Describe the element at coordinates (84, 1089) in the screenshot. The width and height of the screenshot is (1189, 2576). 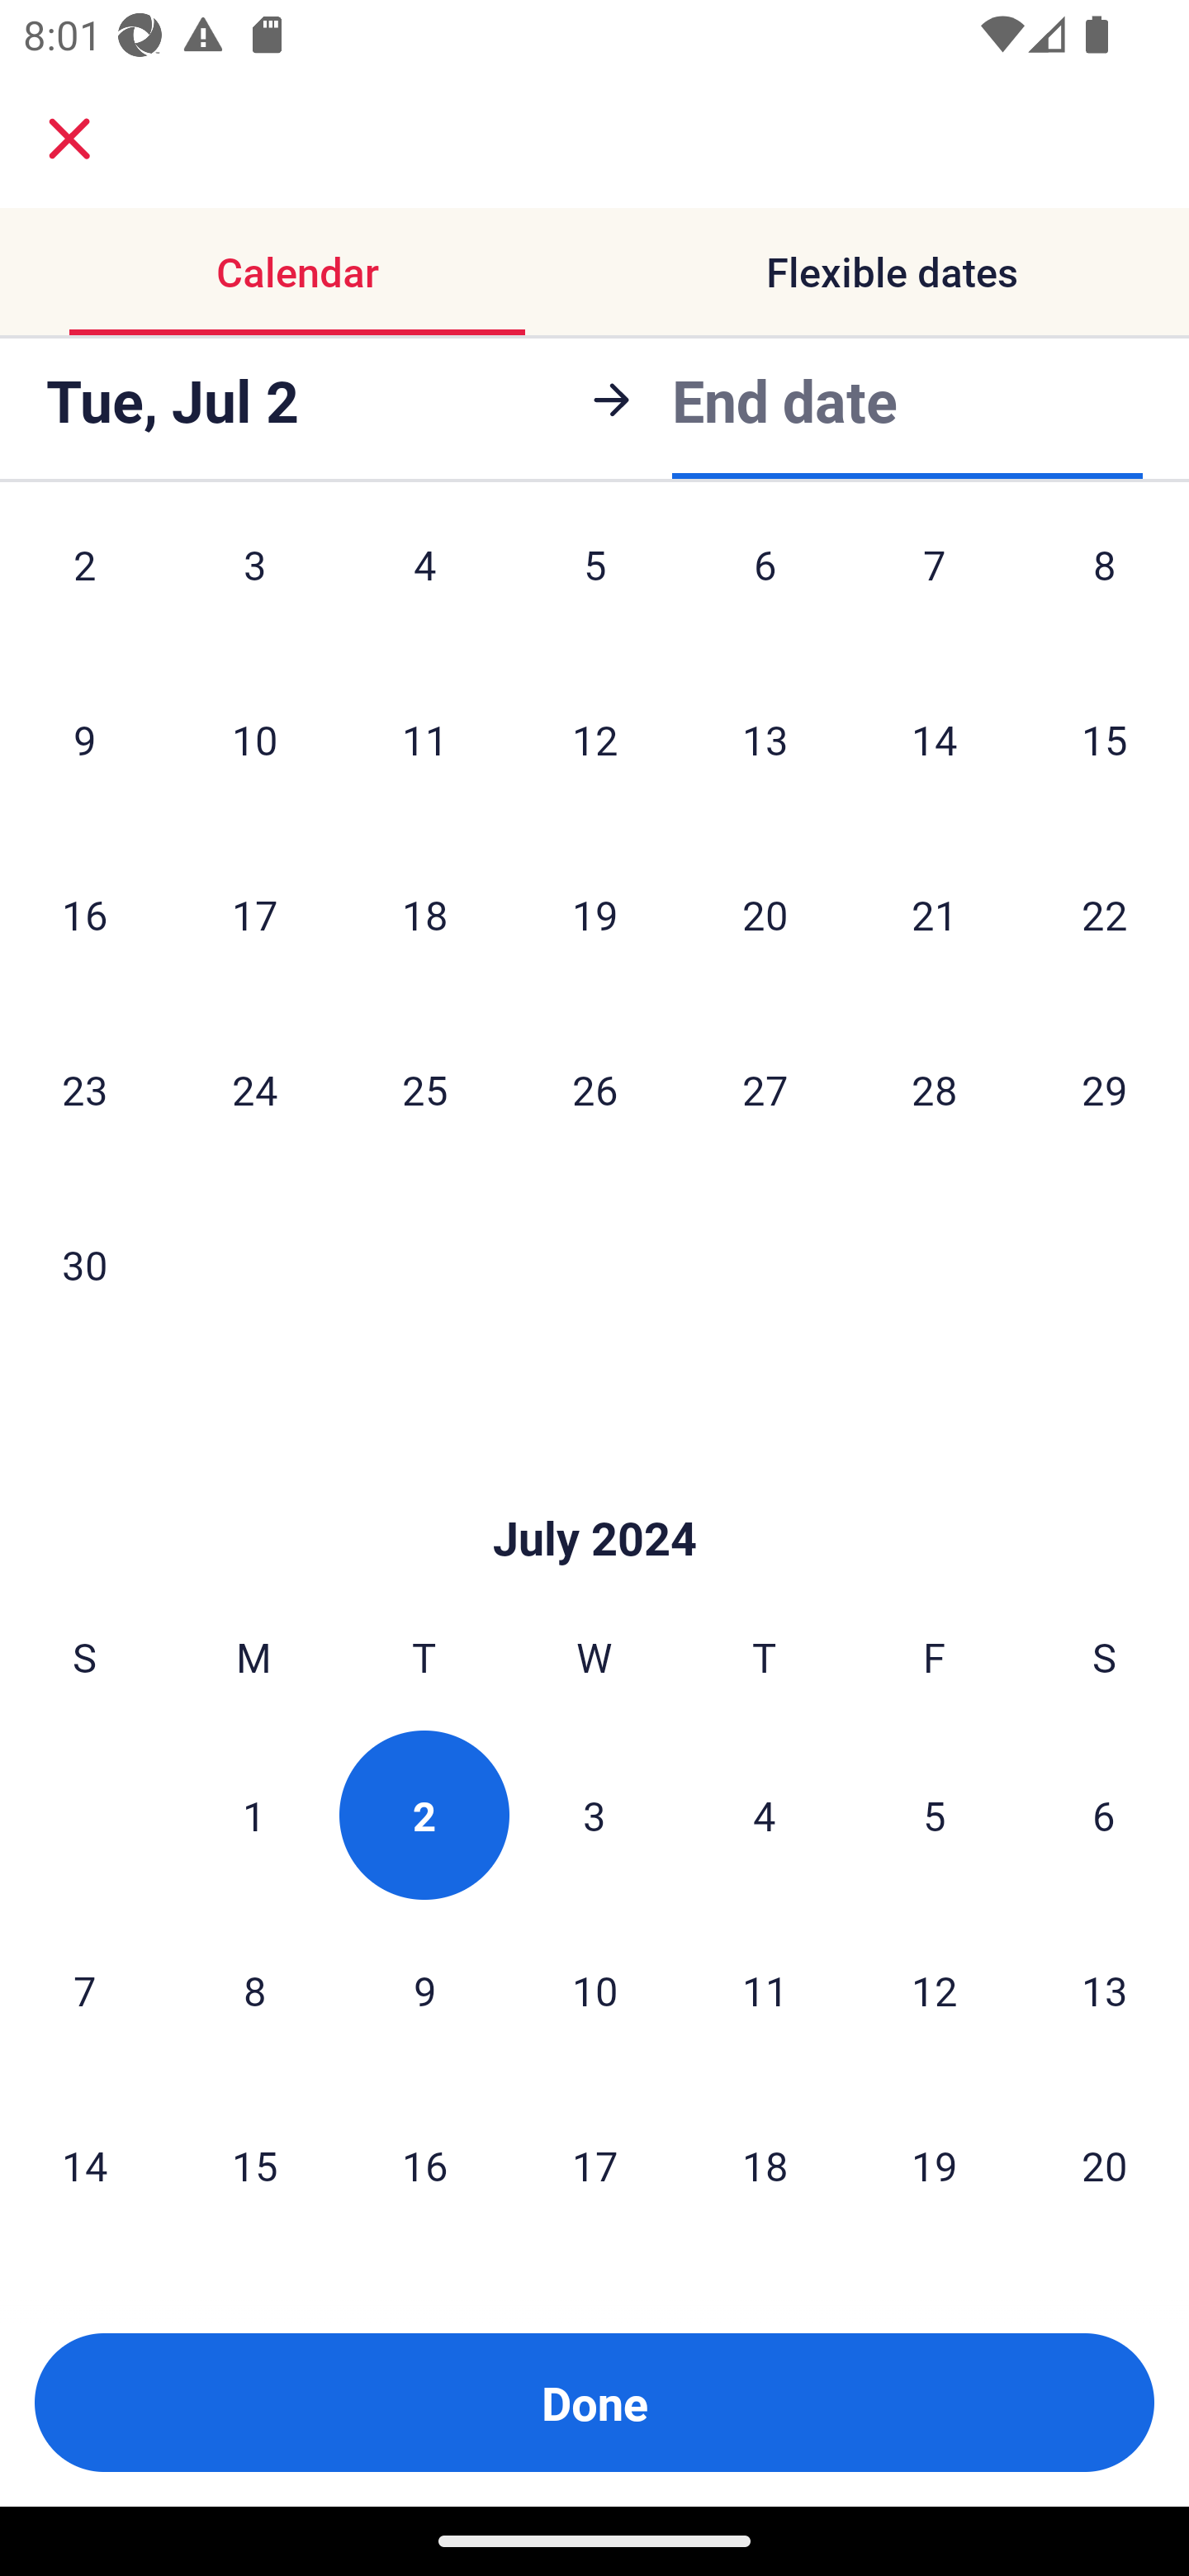
I see `23 Sunday, June 23, 2024` at that location.